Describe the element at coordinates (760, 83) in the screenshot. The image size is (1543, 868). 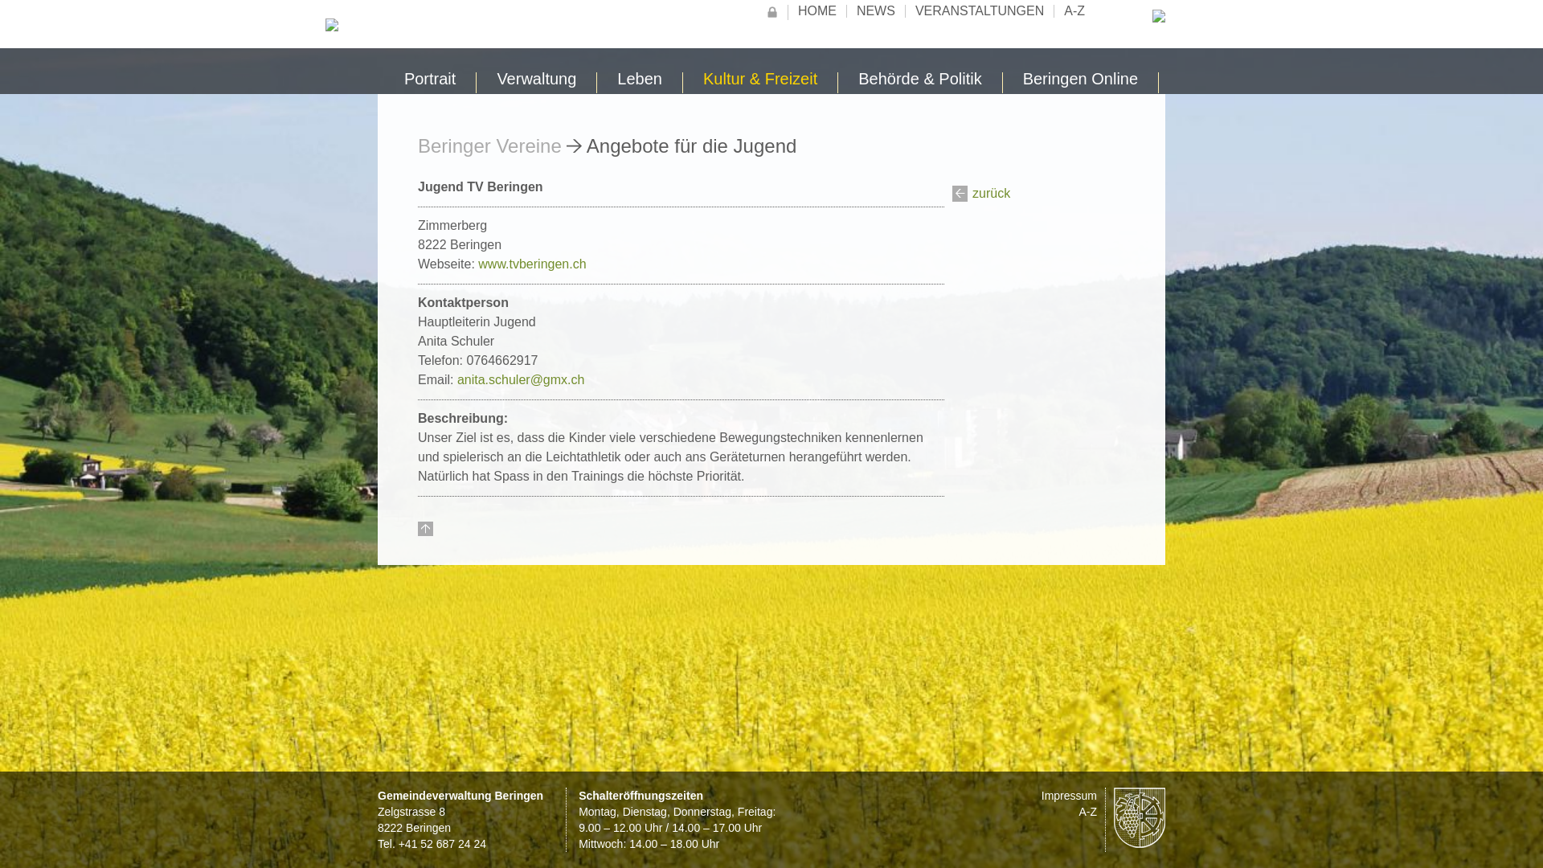
I see `Kultur & Freizeit` at that location.